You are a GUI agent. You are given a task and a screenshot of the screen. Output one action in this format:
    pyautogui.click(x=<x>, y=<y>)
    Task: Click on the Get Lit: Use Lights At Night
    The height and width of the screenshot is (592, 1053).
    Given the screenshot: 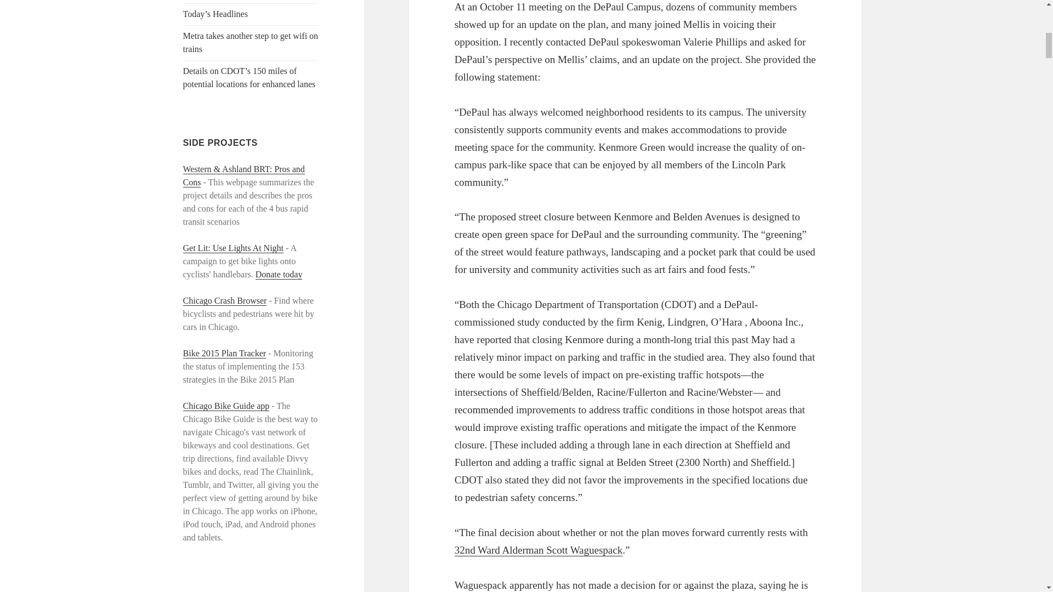 What is the action you would take?
    pyautogui.click(x=234, y=248)
    